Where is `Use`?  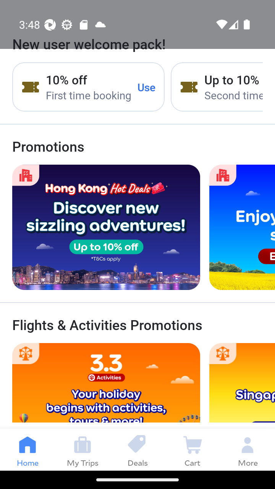
Use is located at coordinates (147, 87).